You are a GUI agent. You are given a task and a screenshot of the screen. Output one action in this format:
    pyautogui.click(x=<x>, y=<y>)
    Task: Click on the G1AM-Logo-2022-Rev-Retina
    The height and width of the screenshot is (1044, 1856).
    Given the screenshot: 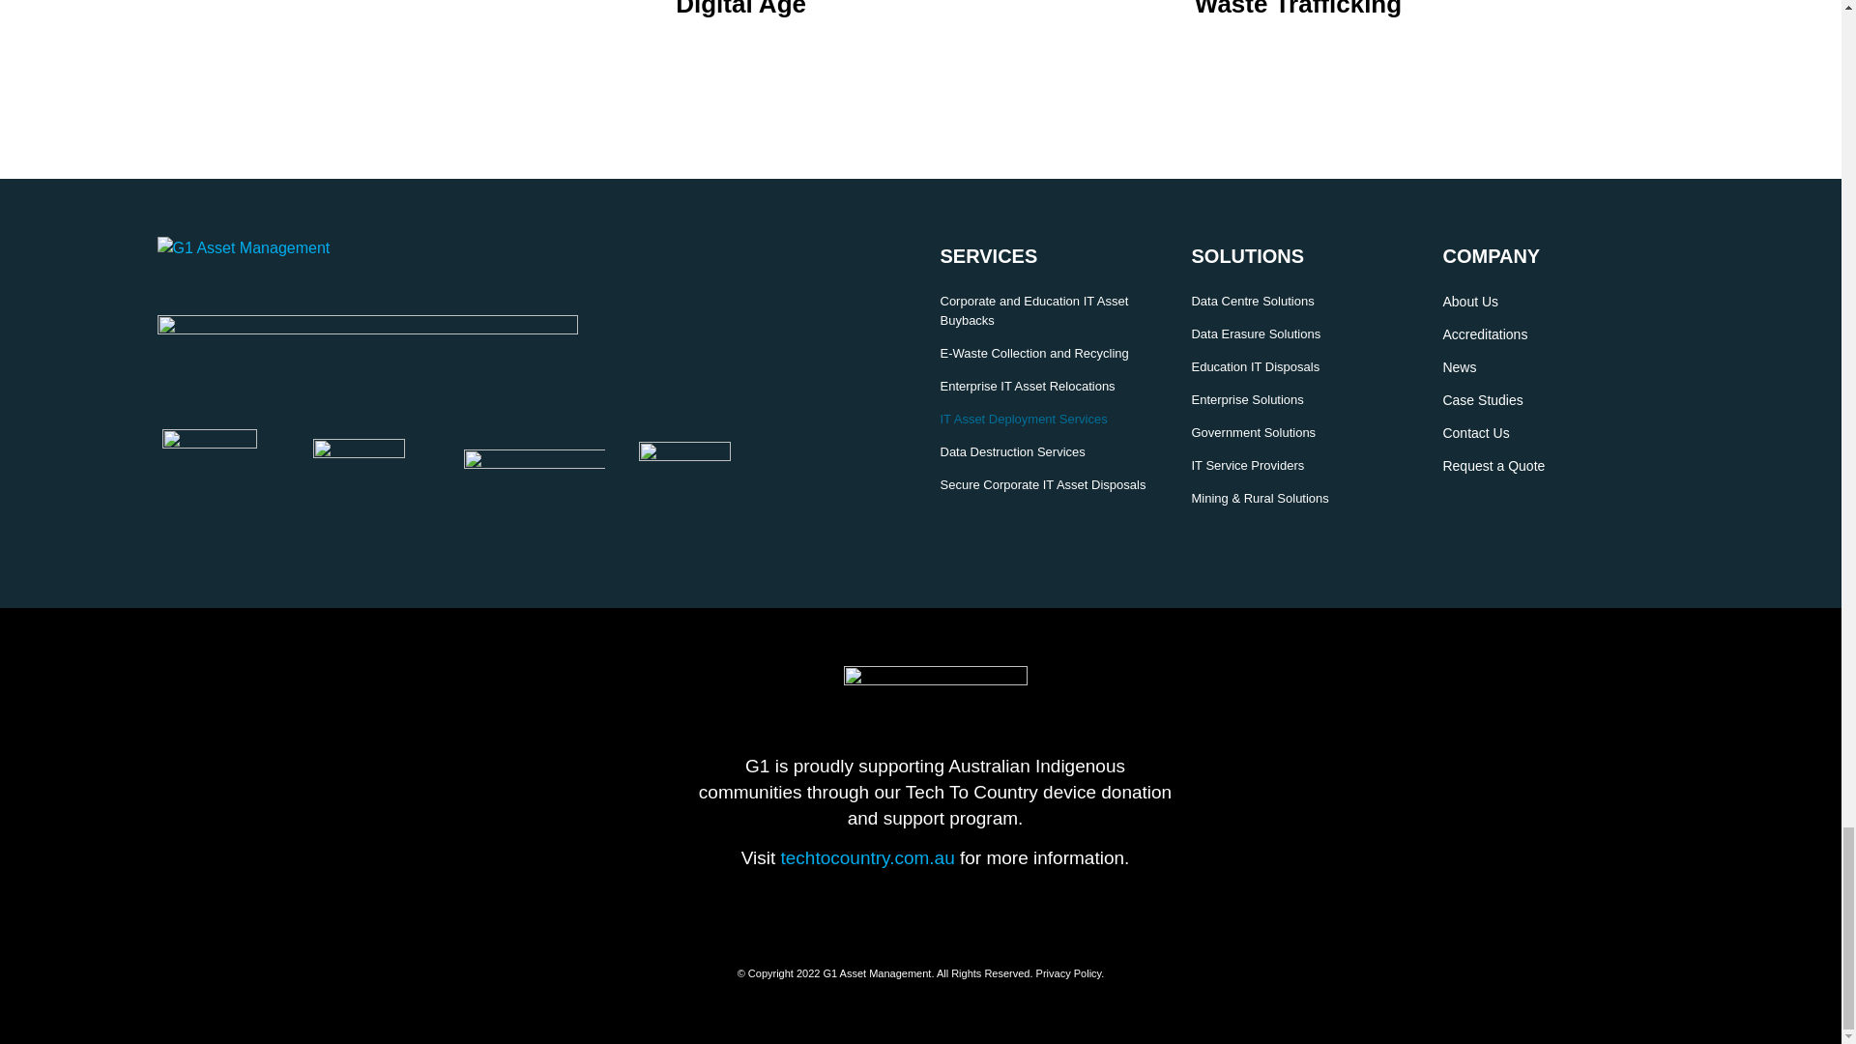 What is the action you would take?
    pyautogui.click(x=276, y=247)
    